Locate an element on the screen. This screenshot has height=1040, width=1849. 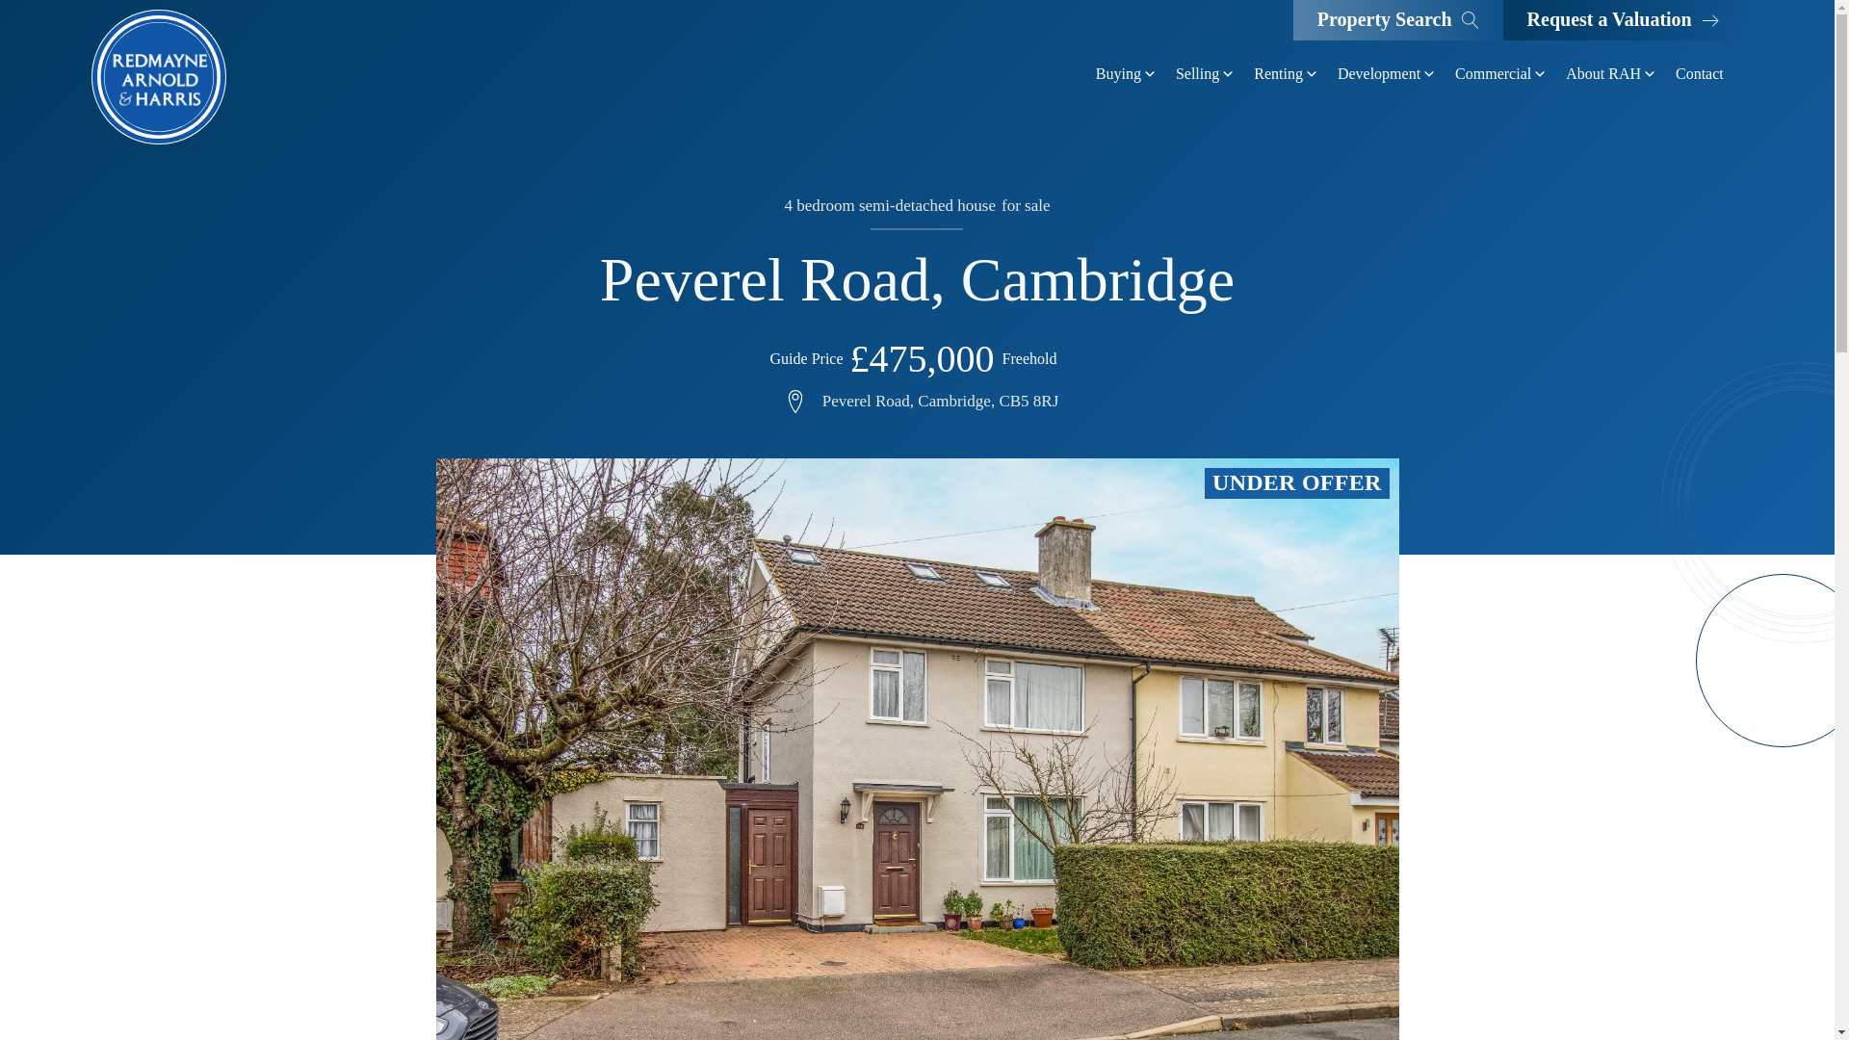
Development is located at coordinates (1387, 74).